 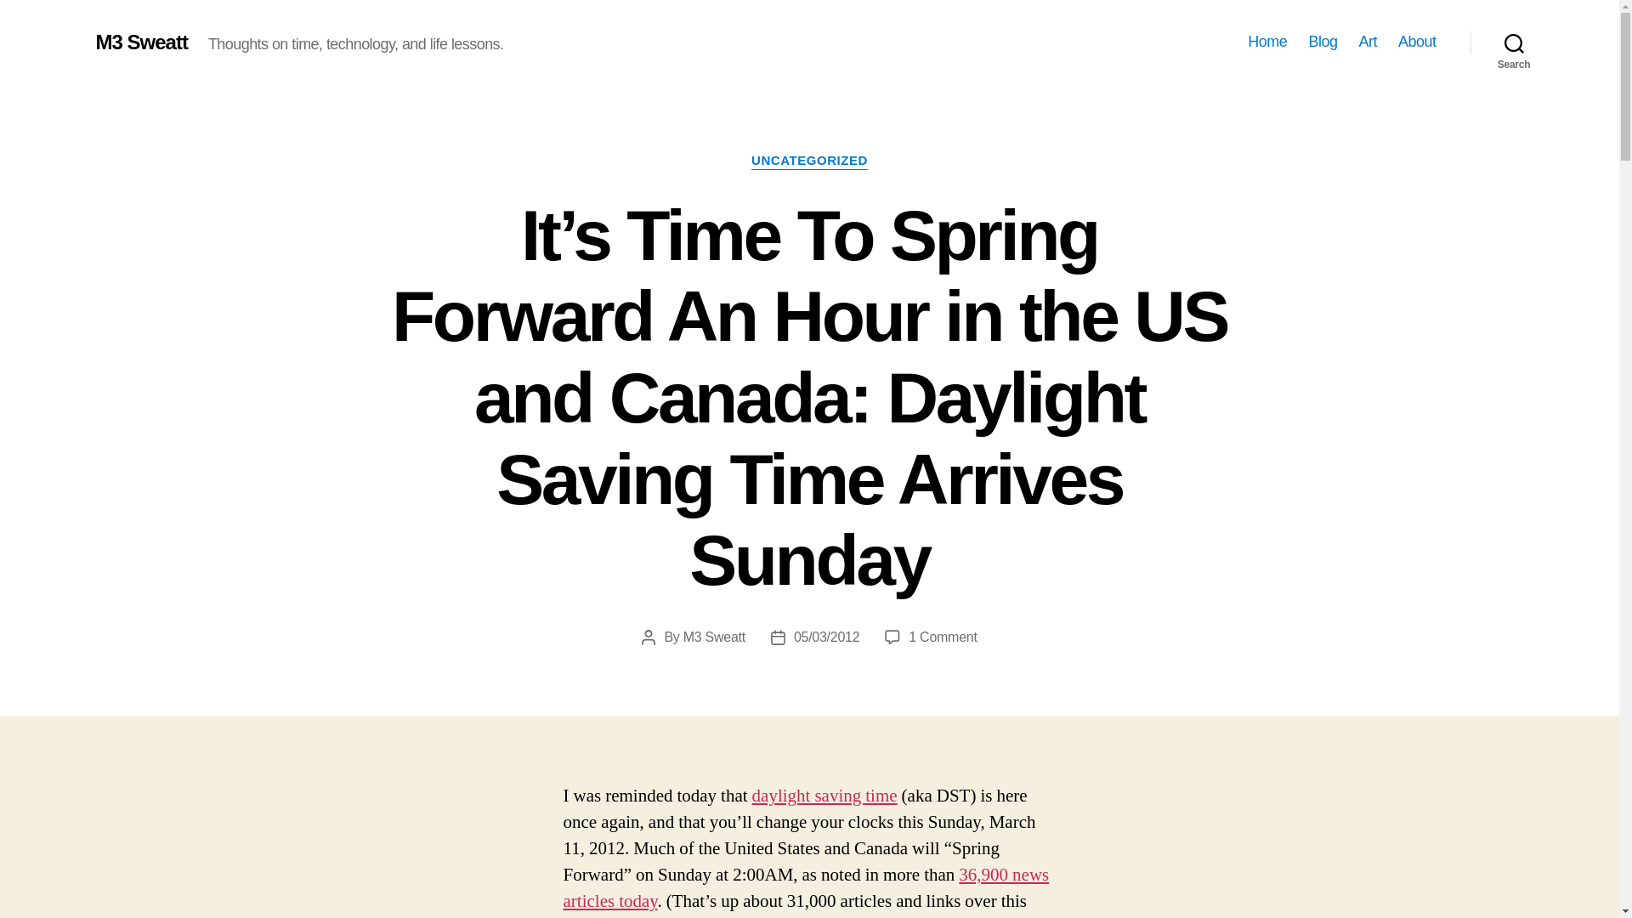 I want to click on daylight saving time, so click(x=824, y=796).